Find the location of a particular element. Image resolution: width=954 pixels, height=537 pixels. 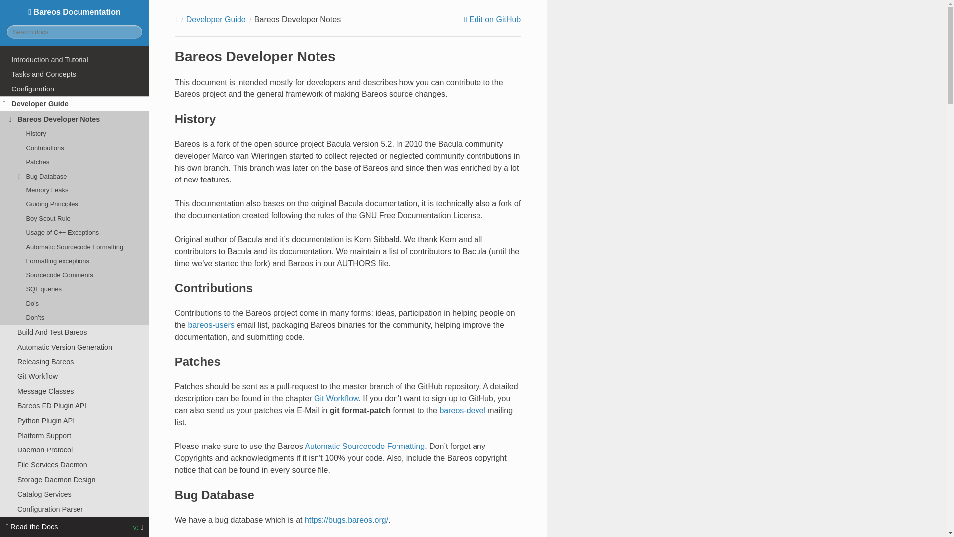

Contributions is located at coordinates (75, 147).